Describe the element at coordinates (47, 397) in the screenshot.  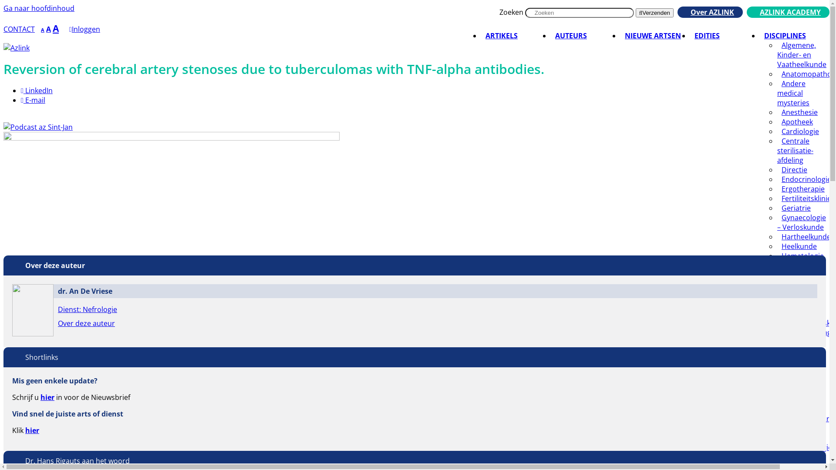
I see `hier` at that location.